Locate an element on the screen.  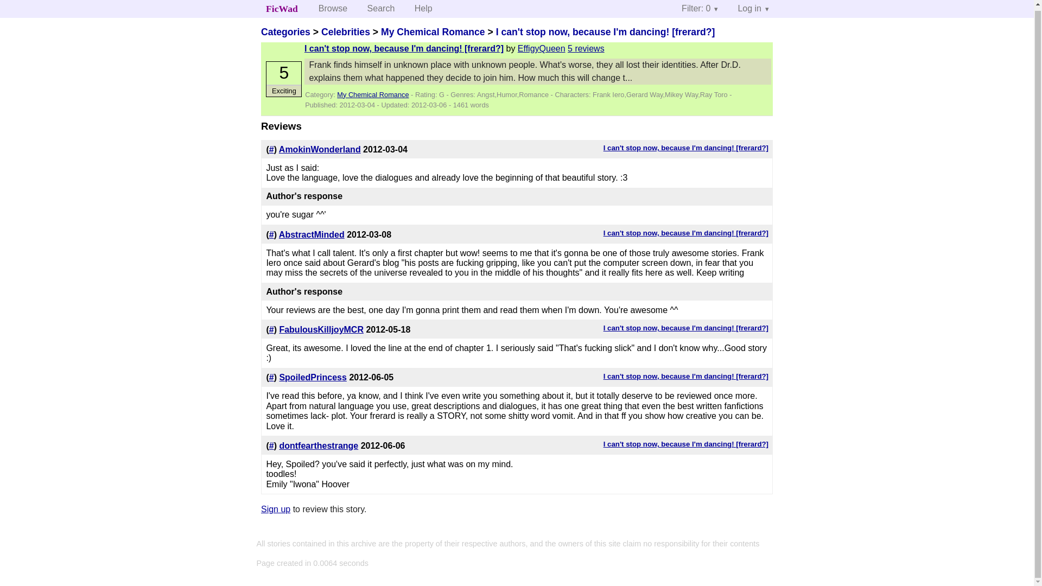
Browse is located at coordinates (333, 9).